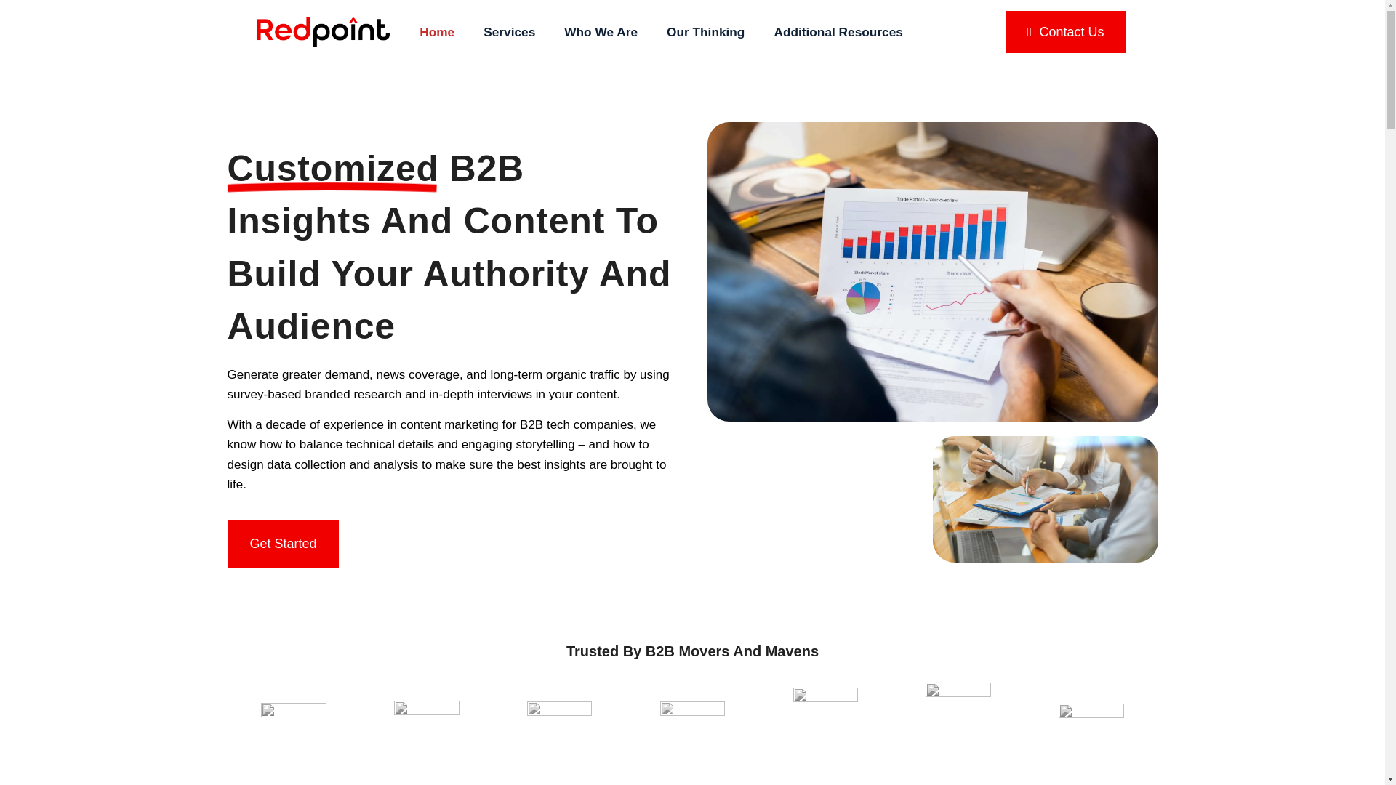 Image resolution: width=1396 pixels, height=785 pixels. I want to click on Our Thinking, so click(705, 31).